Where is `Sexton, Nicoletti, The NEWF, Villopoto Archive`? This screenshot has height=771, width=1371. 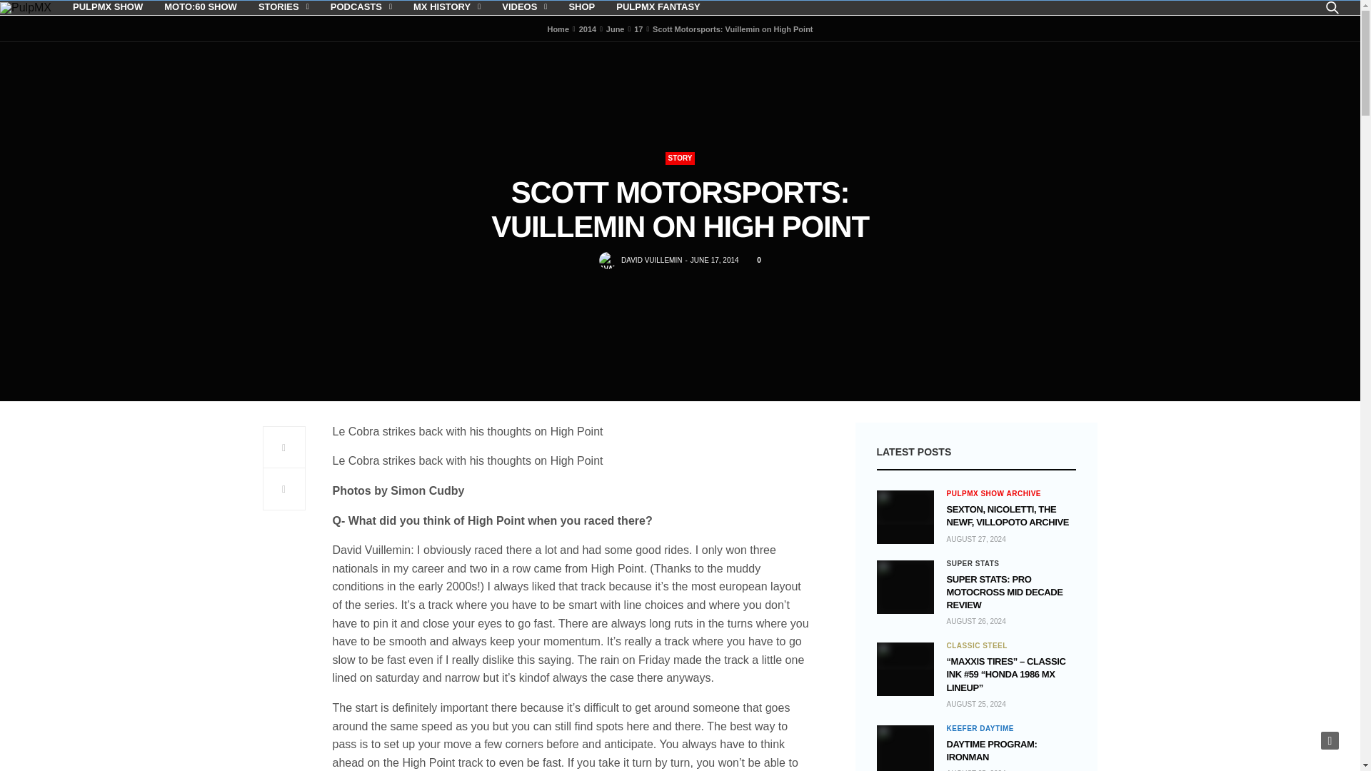
Sexton, Nicoletti, The NEWF, Villopoto Archive is located at coordinates (1008, 515).